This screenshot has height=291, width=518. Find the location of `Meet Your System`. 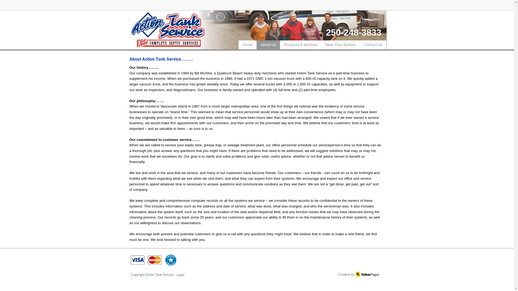

Meet Your System is located at coordinates (340, 45).